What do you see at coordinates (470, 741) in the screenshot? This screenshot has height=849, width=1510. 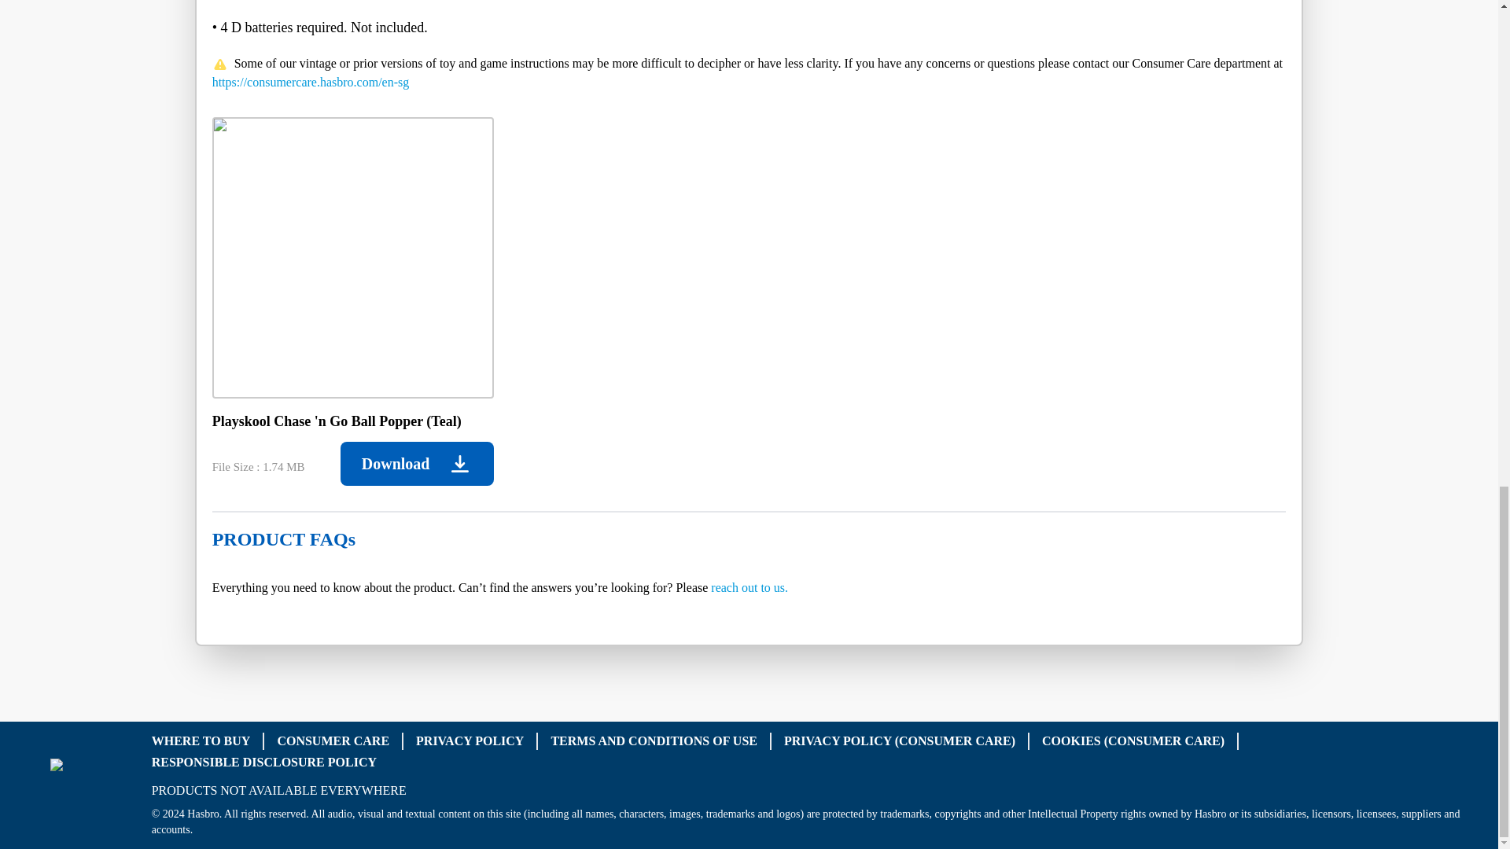 I see `PRIVACY POLICY` at bounding box center [470, 741].